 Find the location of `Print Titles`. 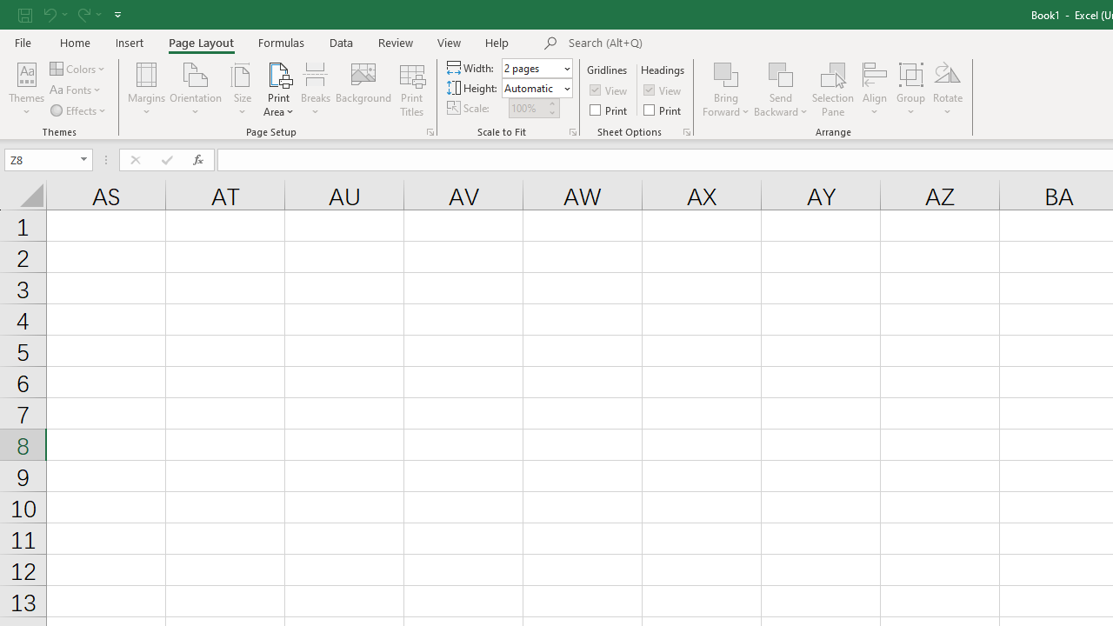

Print Titles is located at coordinates (412, 89).